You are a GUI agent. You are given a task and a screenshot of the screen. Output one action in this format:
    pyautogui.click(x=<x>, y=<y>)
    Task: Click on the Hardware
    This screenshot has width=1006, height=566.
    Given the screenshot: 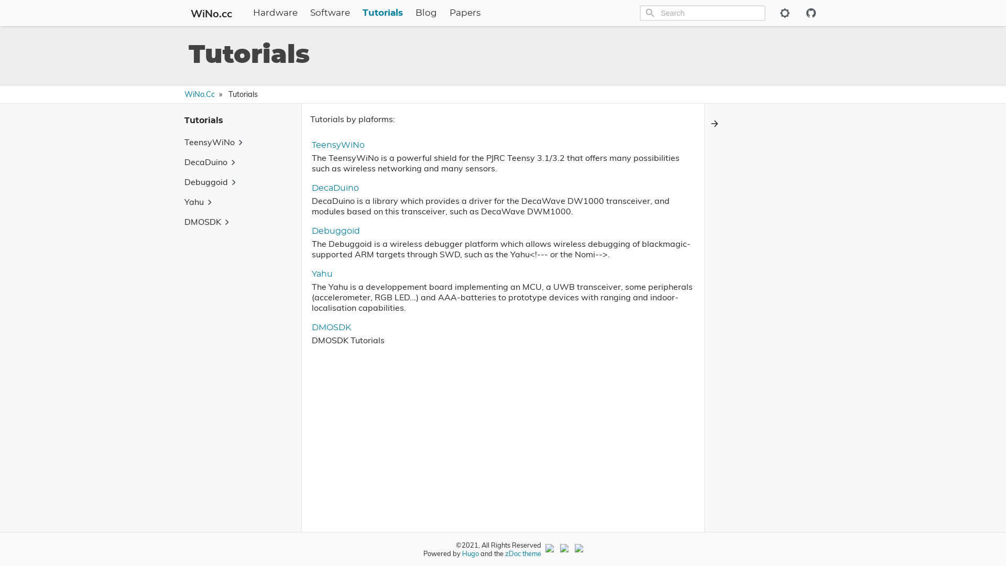 What is the action you would take?
    pyautogui.click(x=275, y=13)
    